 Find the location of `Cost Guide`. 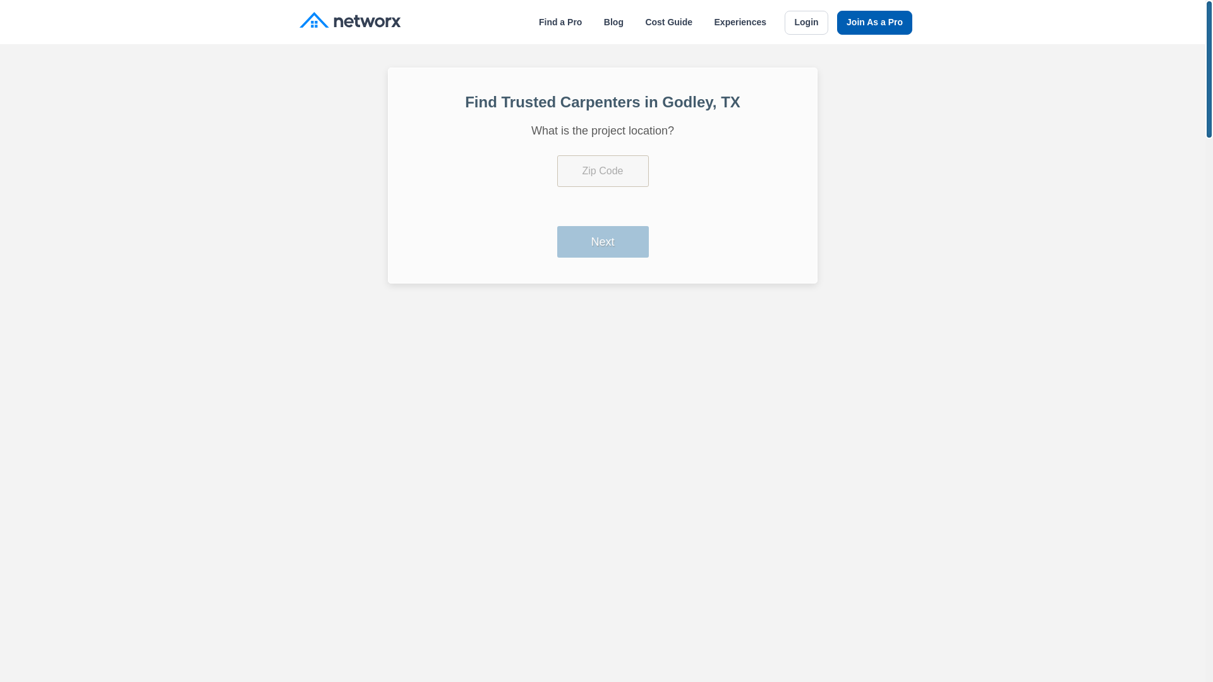

Cost Guide is located at coordinates (668, 22).